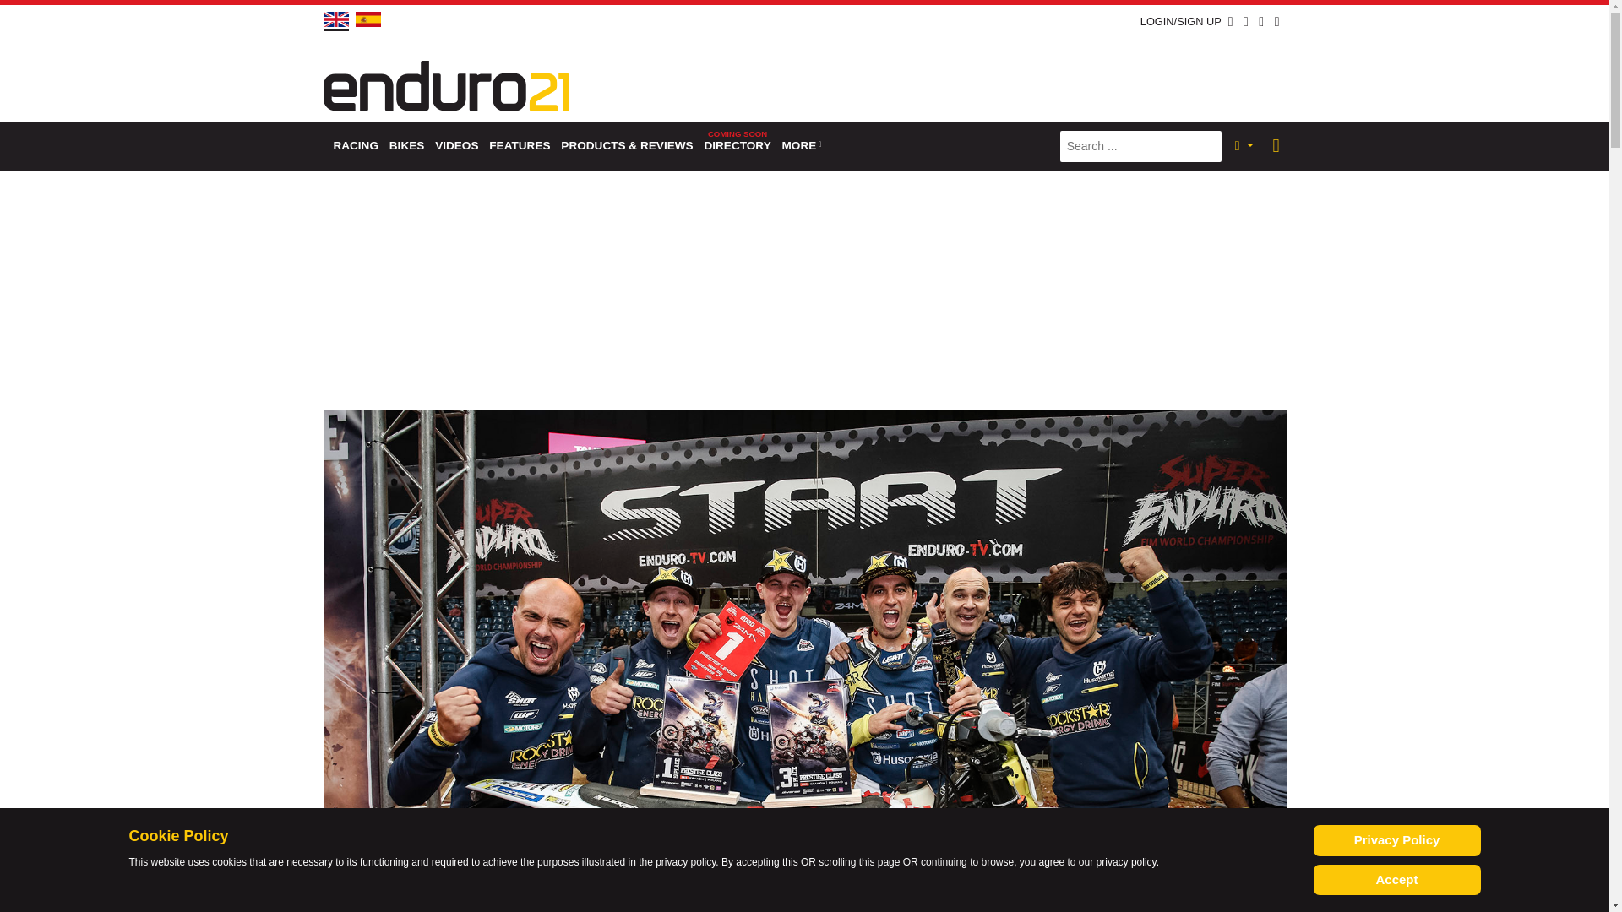 The width and height of the screenshot is (1622, 912). What do you see at coordinates (355, 146) in the screenshot?
I see `RACING` at bounding box center [355, 146].